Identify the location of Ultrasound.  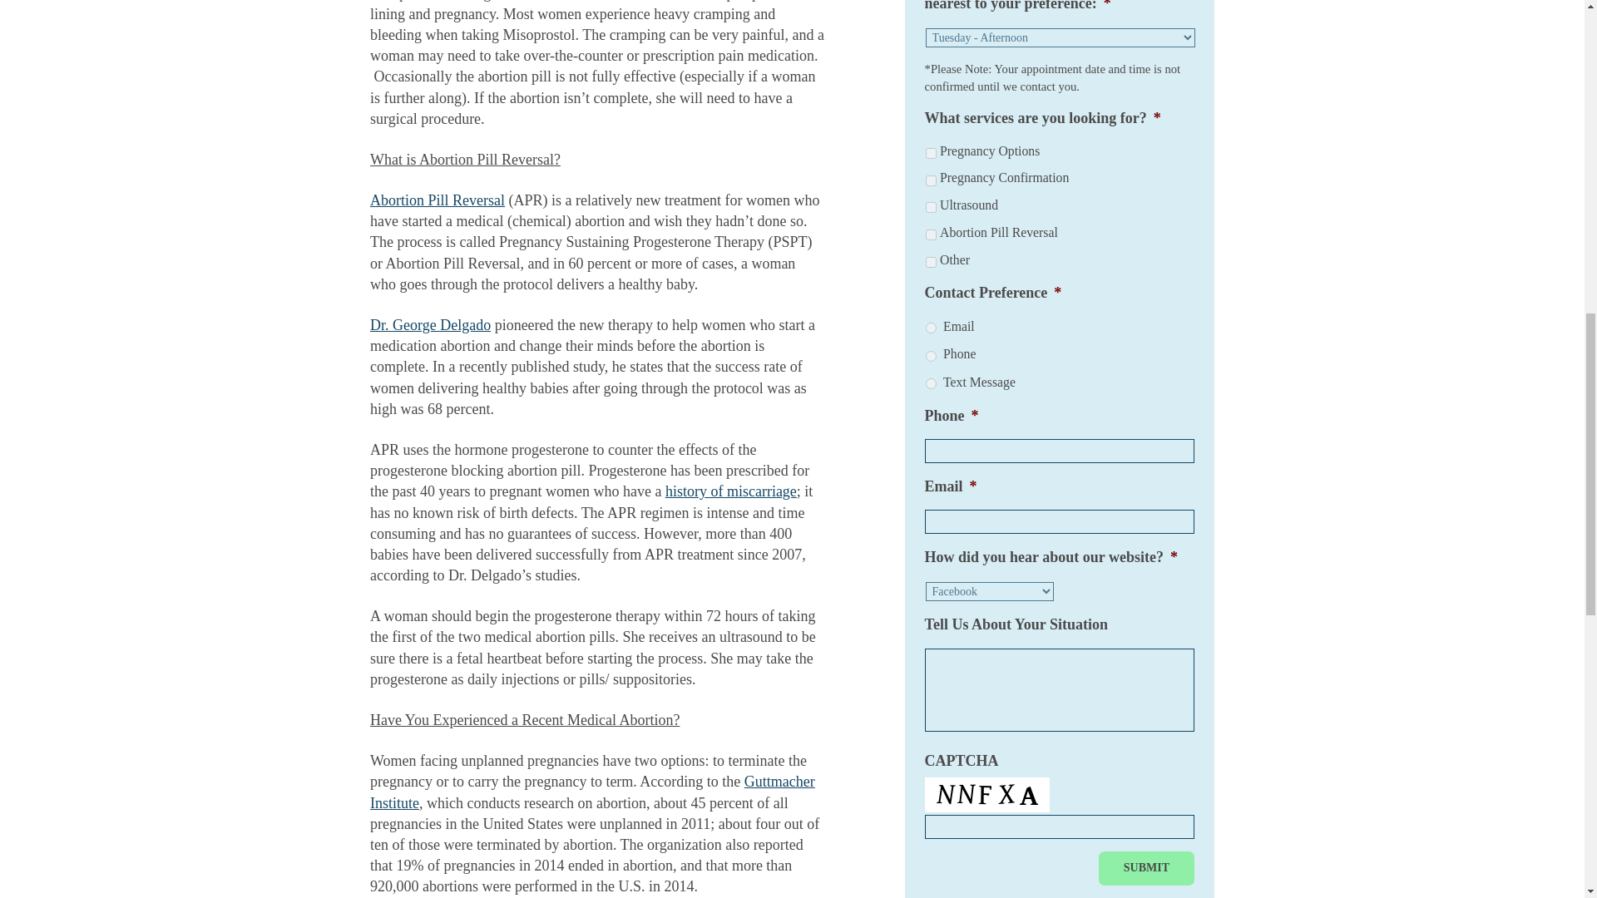
(931, 207).